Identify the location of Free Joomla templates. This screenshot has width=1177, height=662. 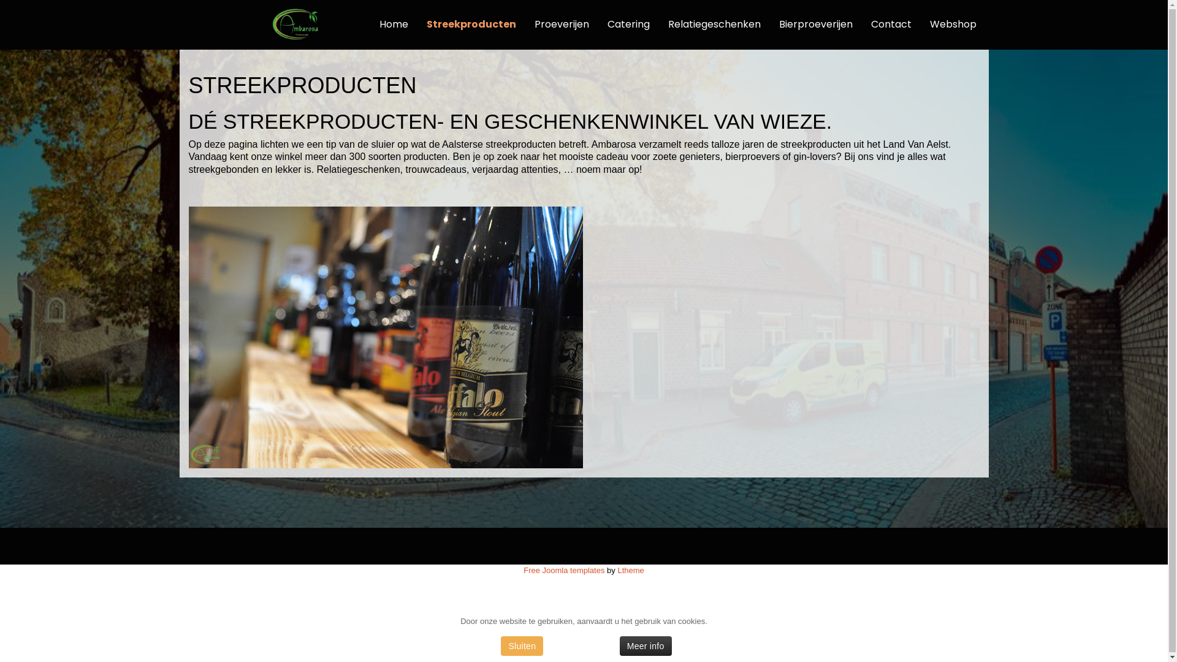
(564, 570).